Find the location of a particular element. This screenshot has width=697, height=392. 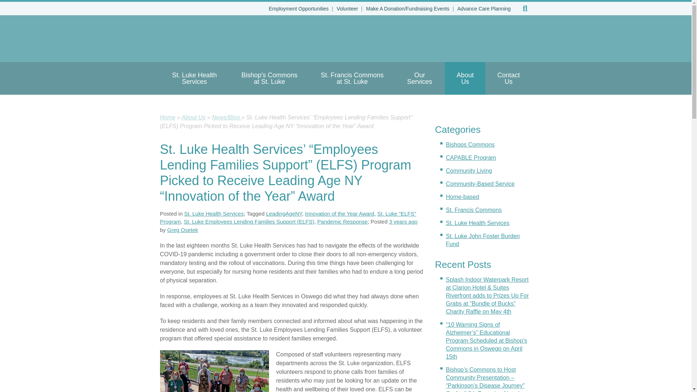

Community-Based Service is located at coordinates (480, 184).